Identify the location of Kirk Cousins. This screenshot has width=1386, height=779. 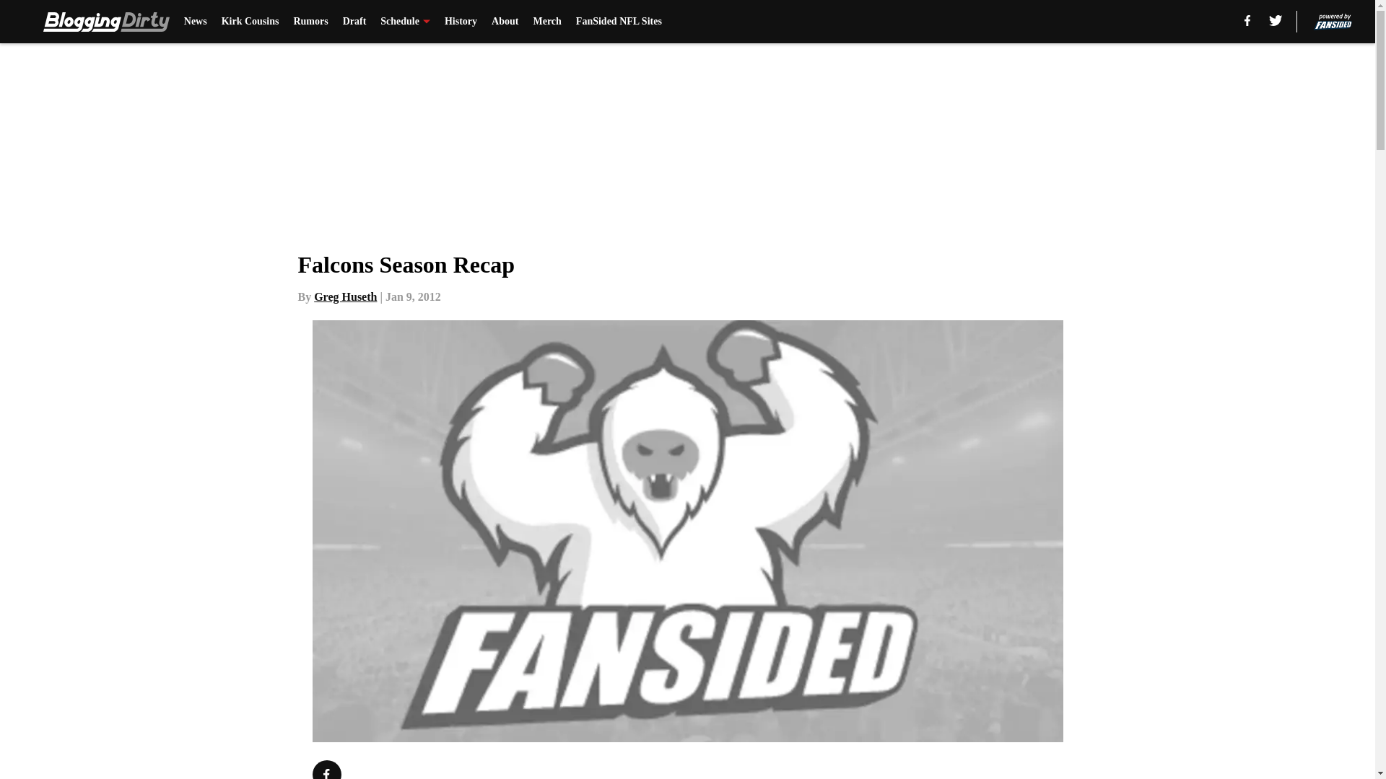
(250, 22).